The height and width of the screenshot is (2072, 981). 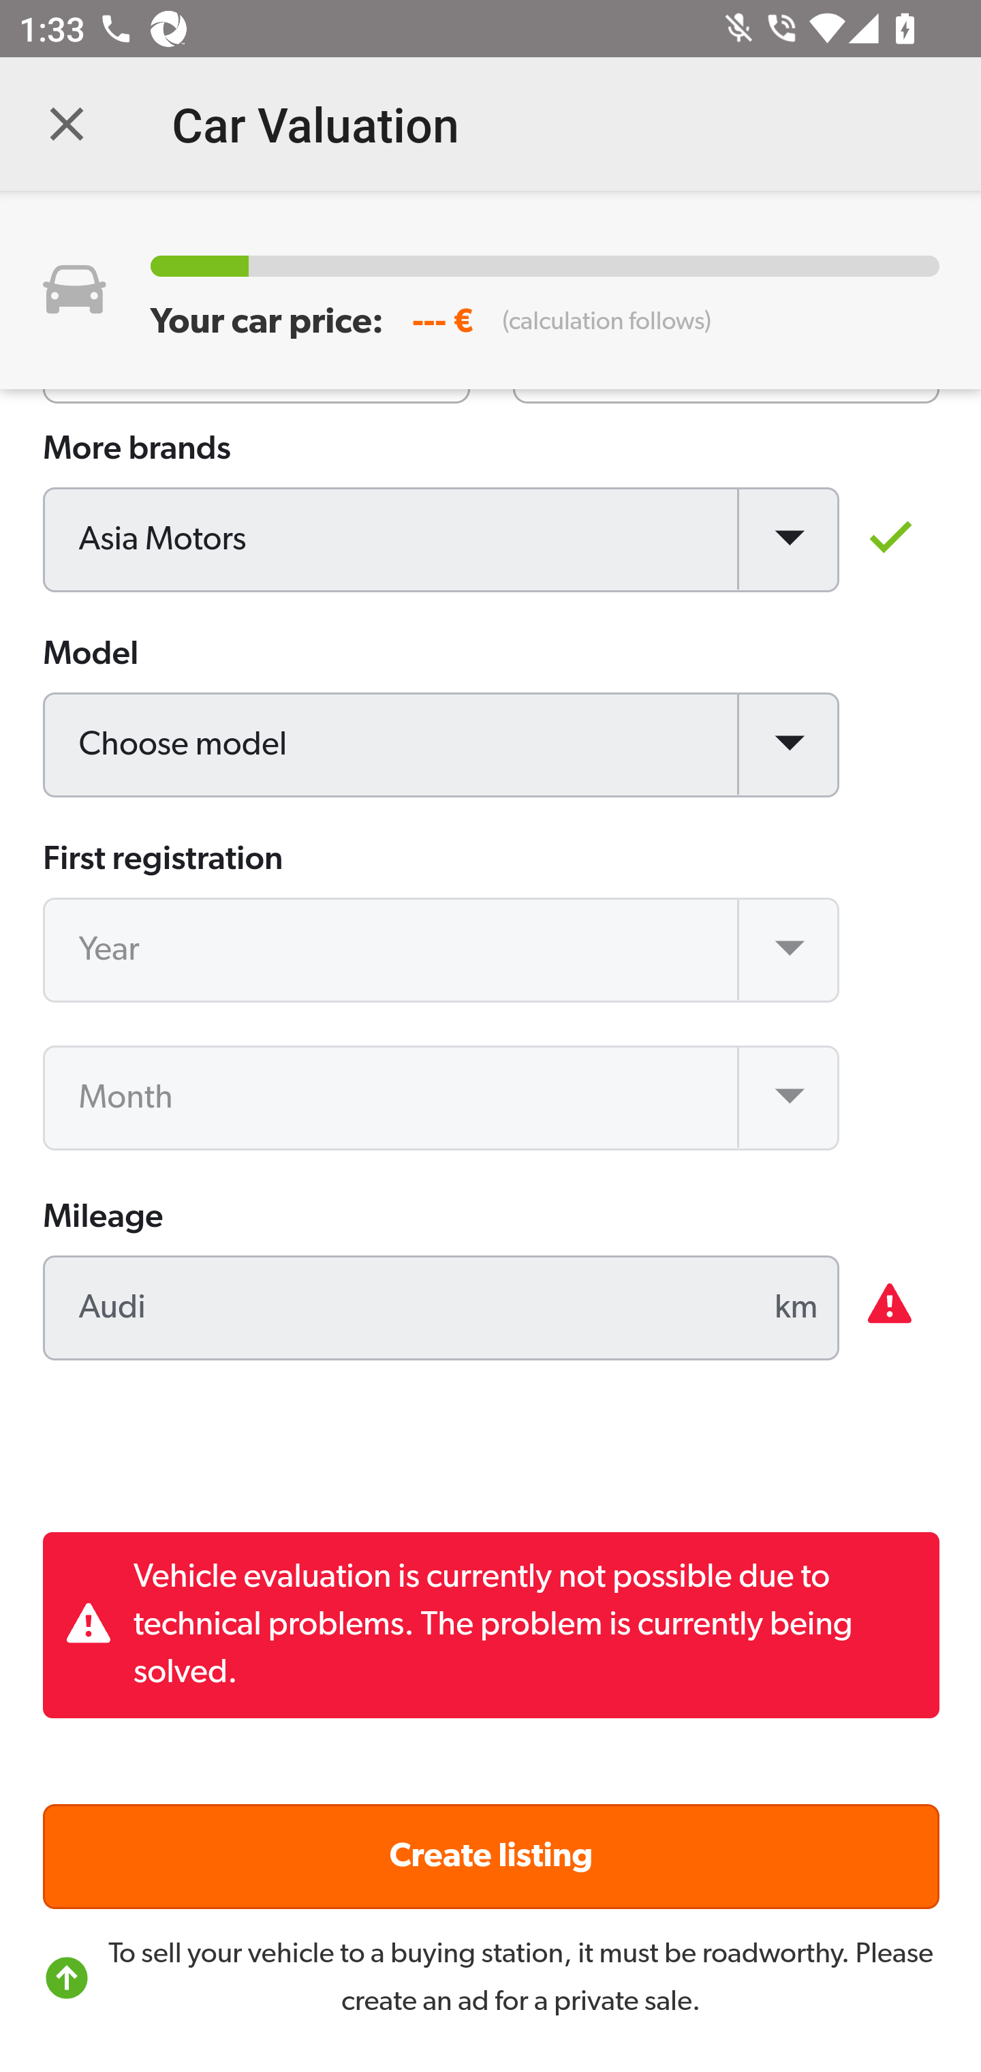 I want to click on Asia Motors, so click(x=442, y=541).